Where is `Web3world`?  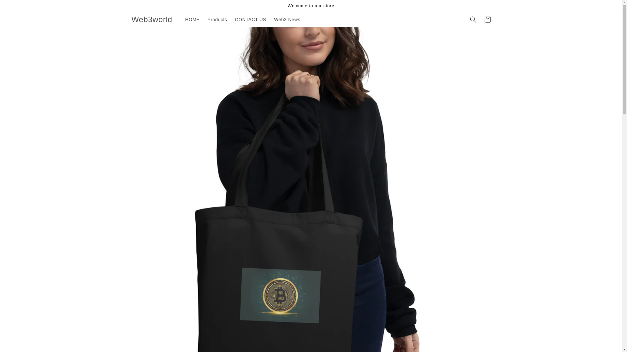 Web3world is located at coordinates (152, 19).